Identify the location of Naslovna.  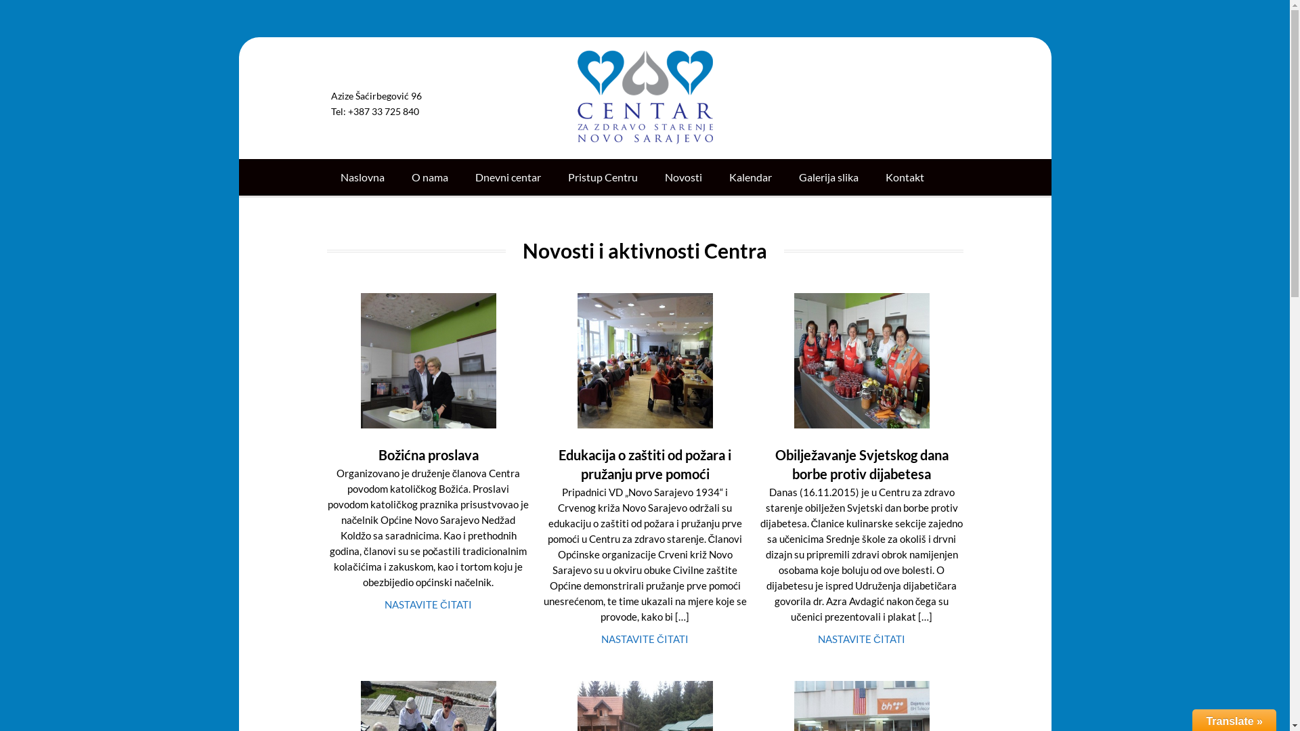
(362, 177).